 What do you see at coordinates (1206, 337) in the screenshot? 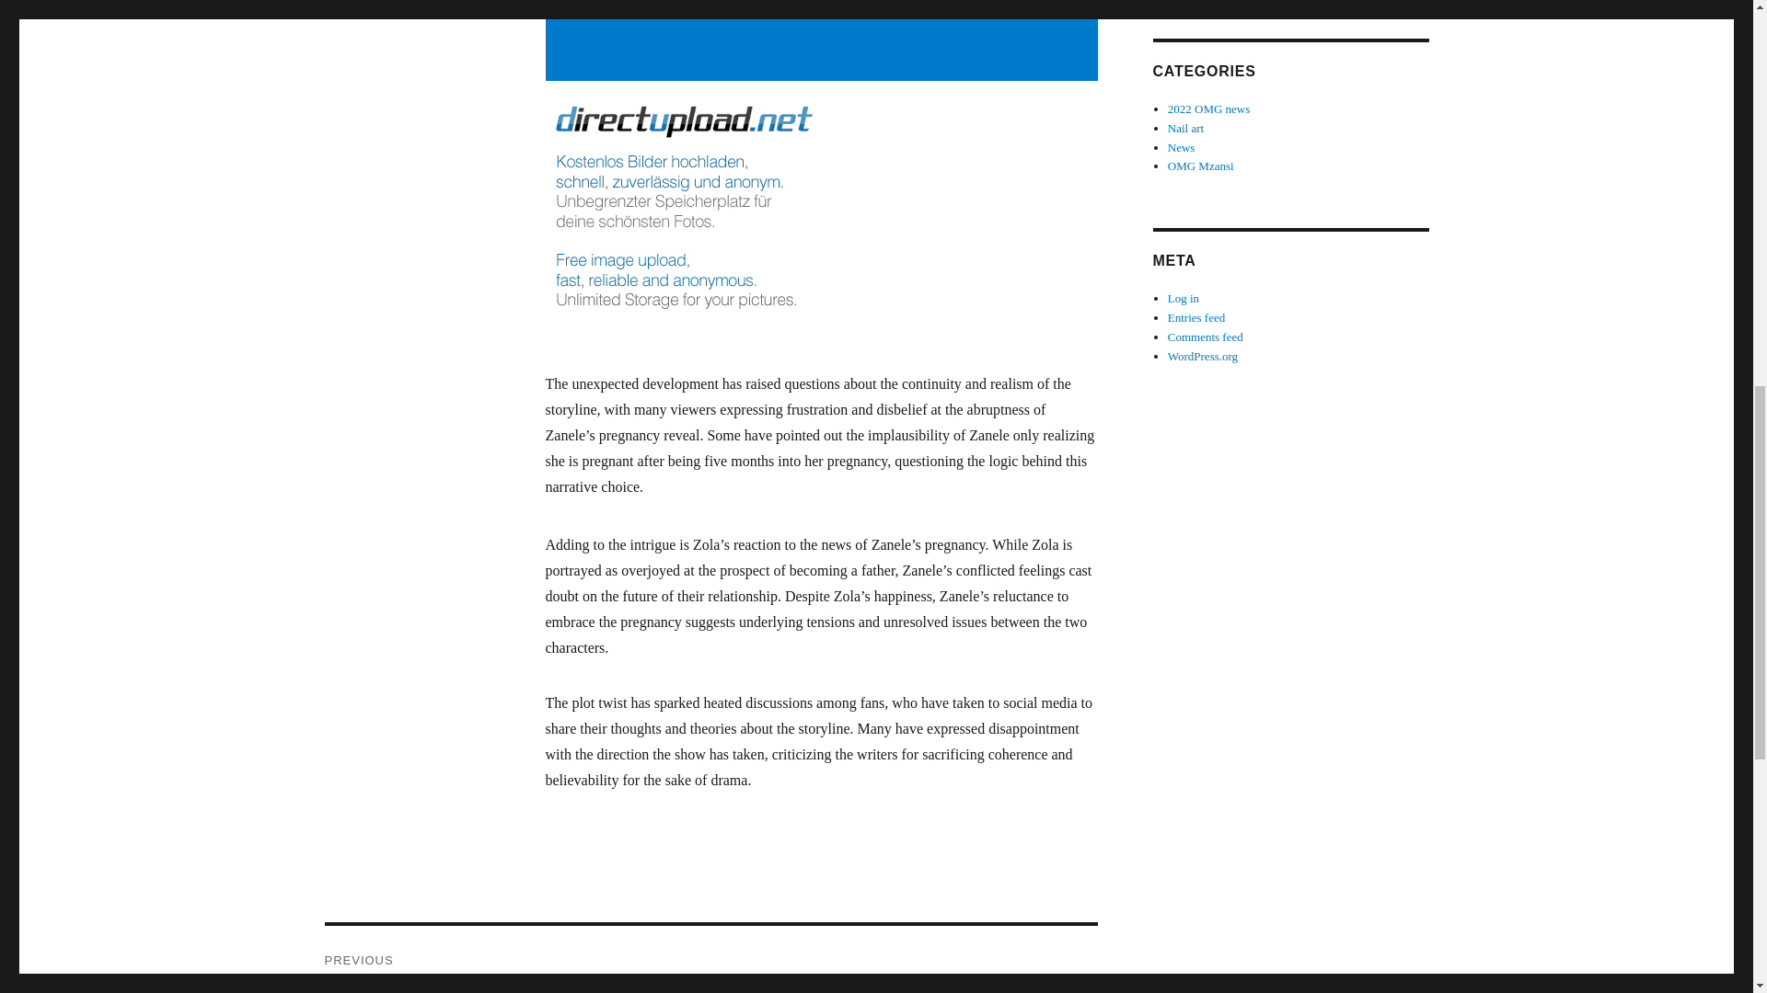
I see `Comments feed` at bounding box center [1206, 337].